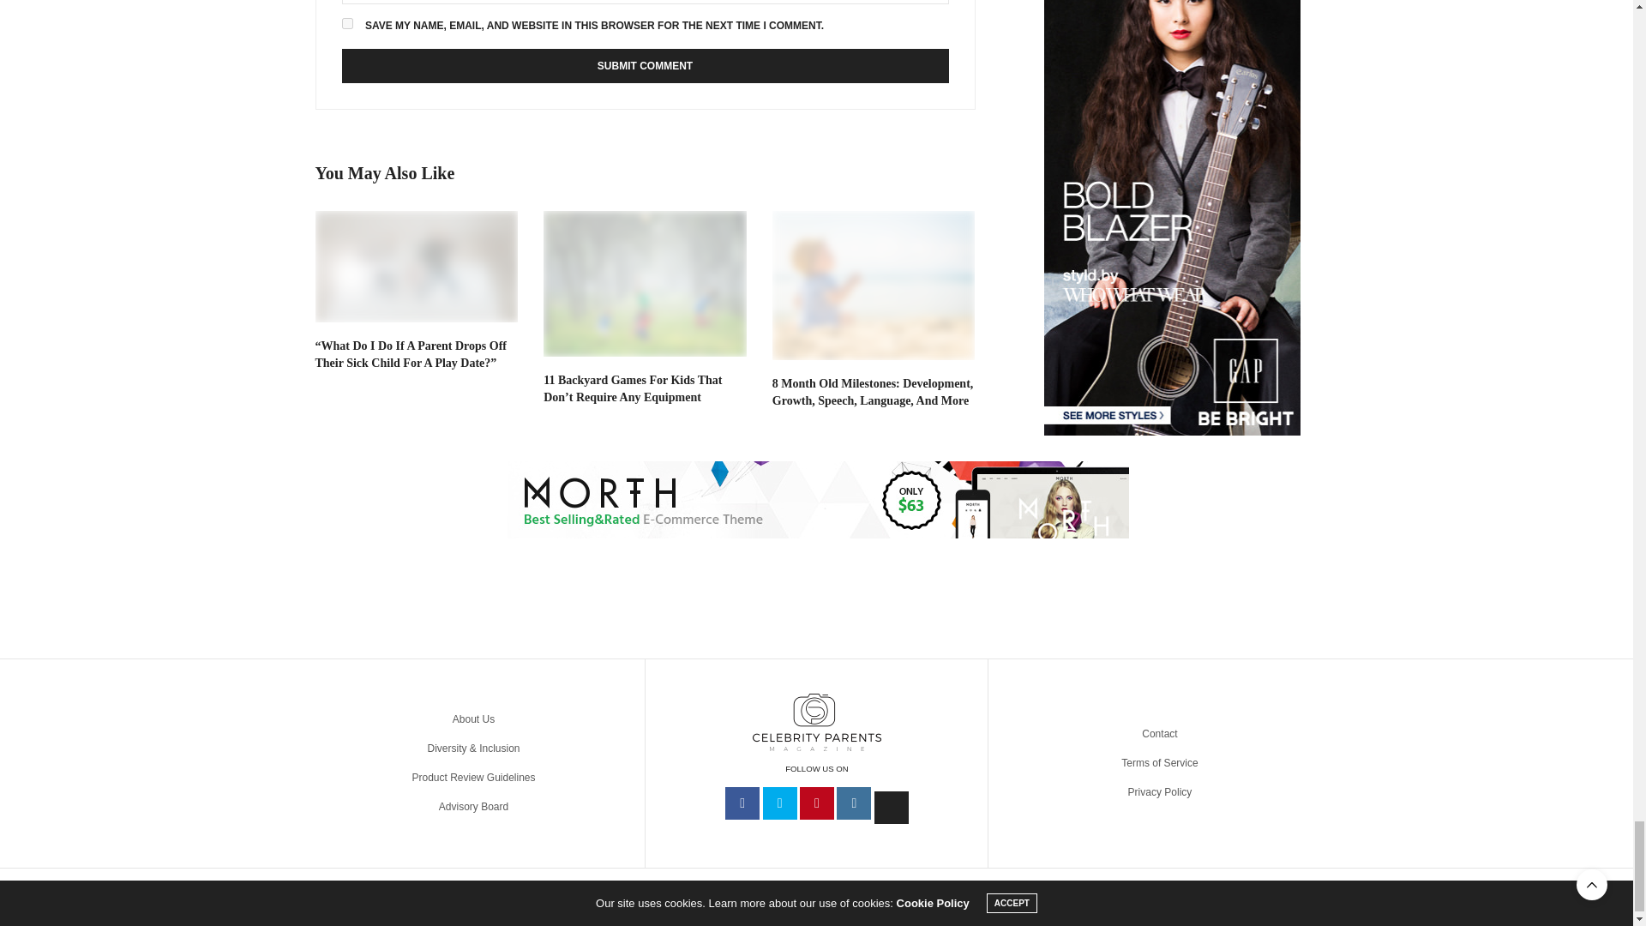 The image size is (1646, 926). Describe the element at coordinates (346, 22) in the screenshot. I see `yes` at that location.